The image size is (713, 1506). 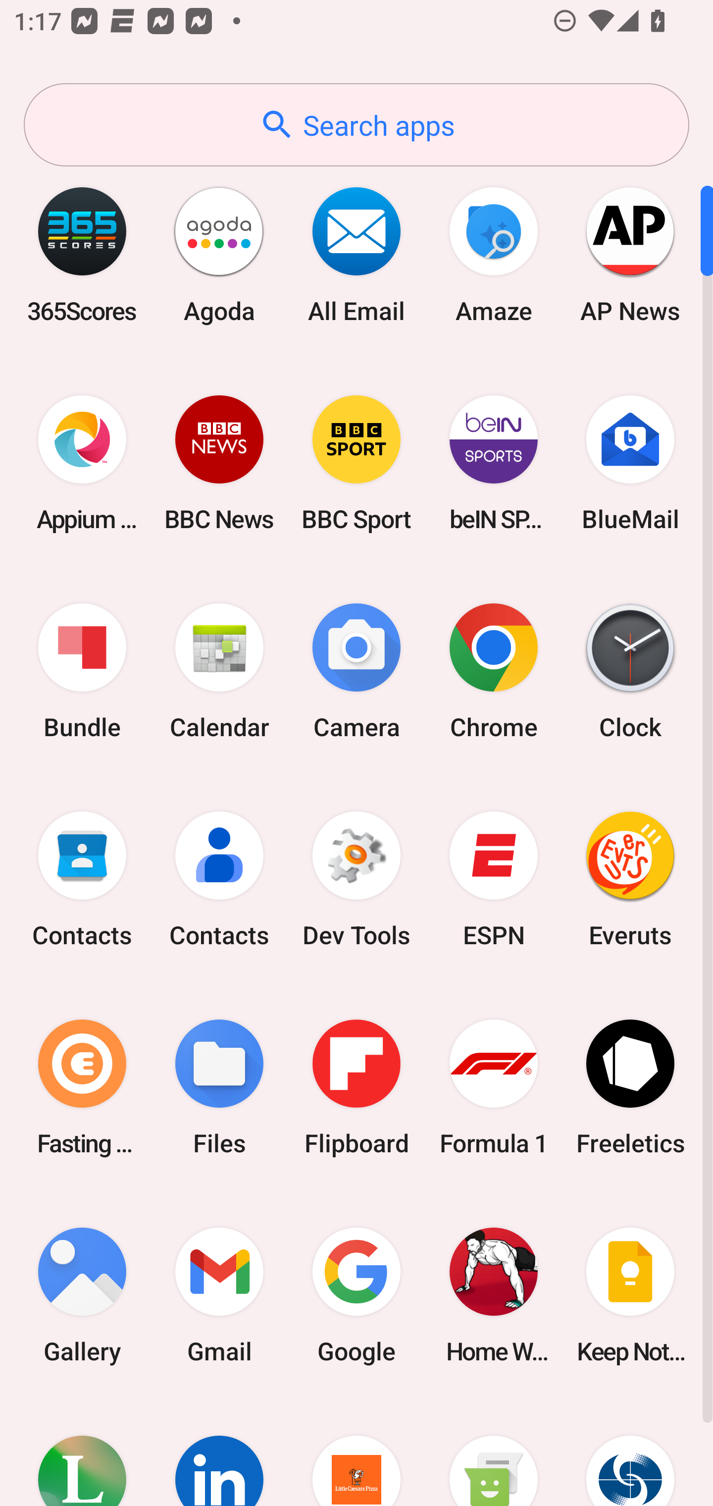 I want to click on Freeletics, so click(x=630, y=1087).